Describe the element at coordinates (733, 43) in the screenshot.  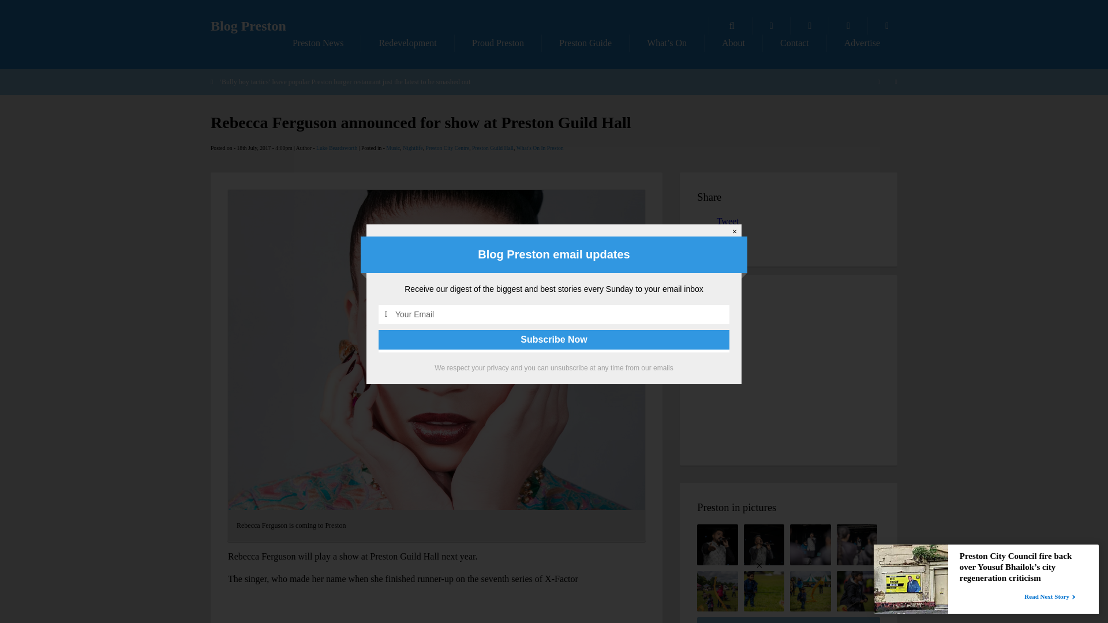
I see `About` at that location.